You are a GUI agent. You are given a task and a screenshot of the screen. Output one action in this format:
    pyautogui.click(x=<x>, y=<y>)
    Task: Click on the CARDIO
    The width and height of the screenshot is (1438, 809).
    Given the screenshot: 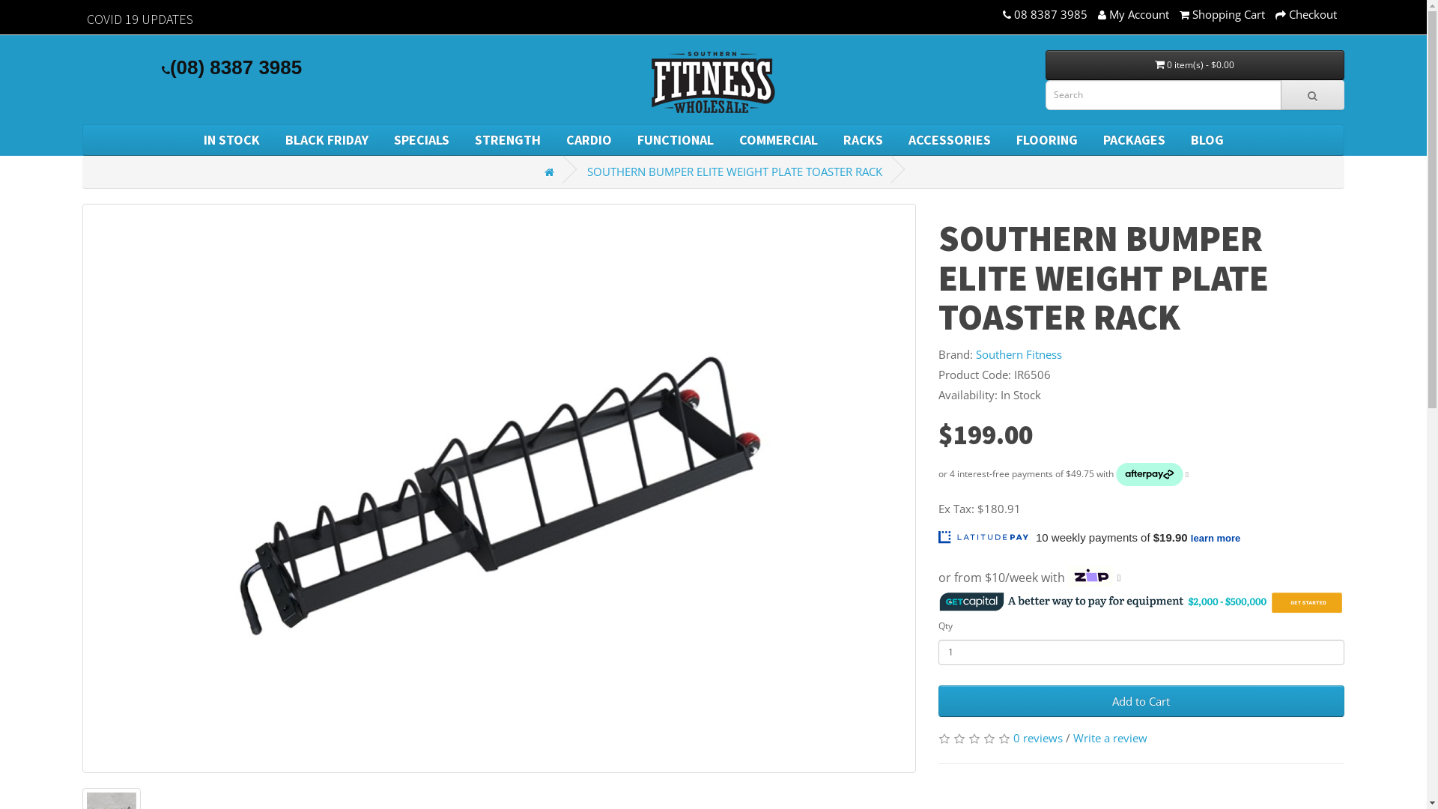 What is the action you would take?
    pyautogui.click(x=589, y=140)
    